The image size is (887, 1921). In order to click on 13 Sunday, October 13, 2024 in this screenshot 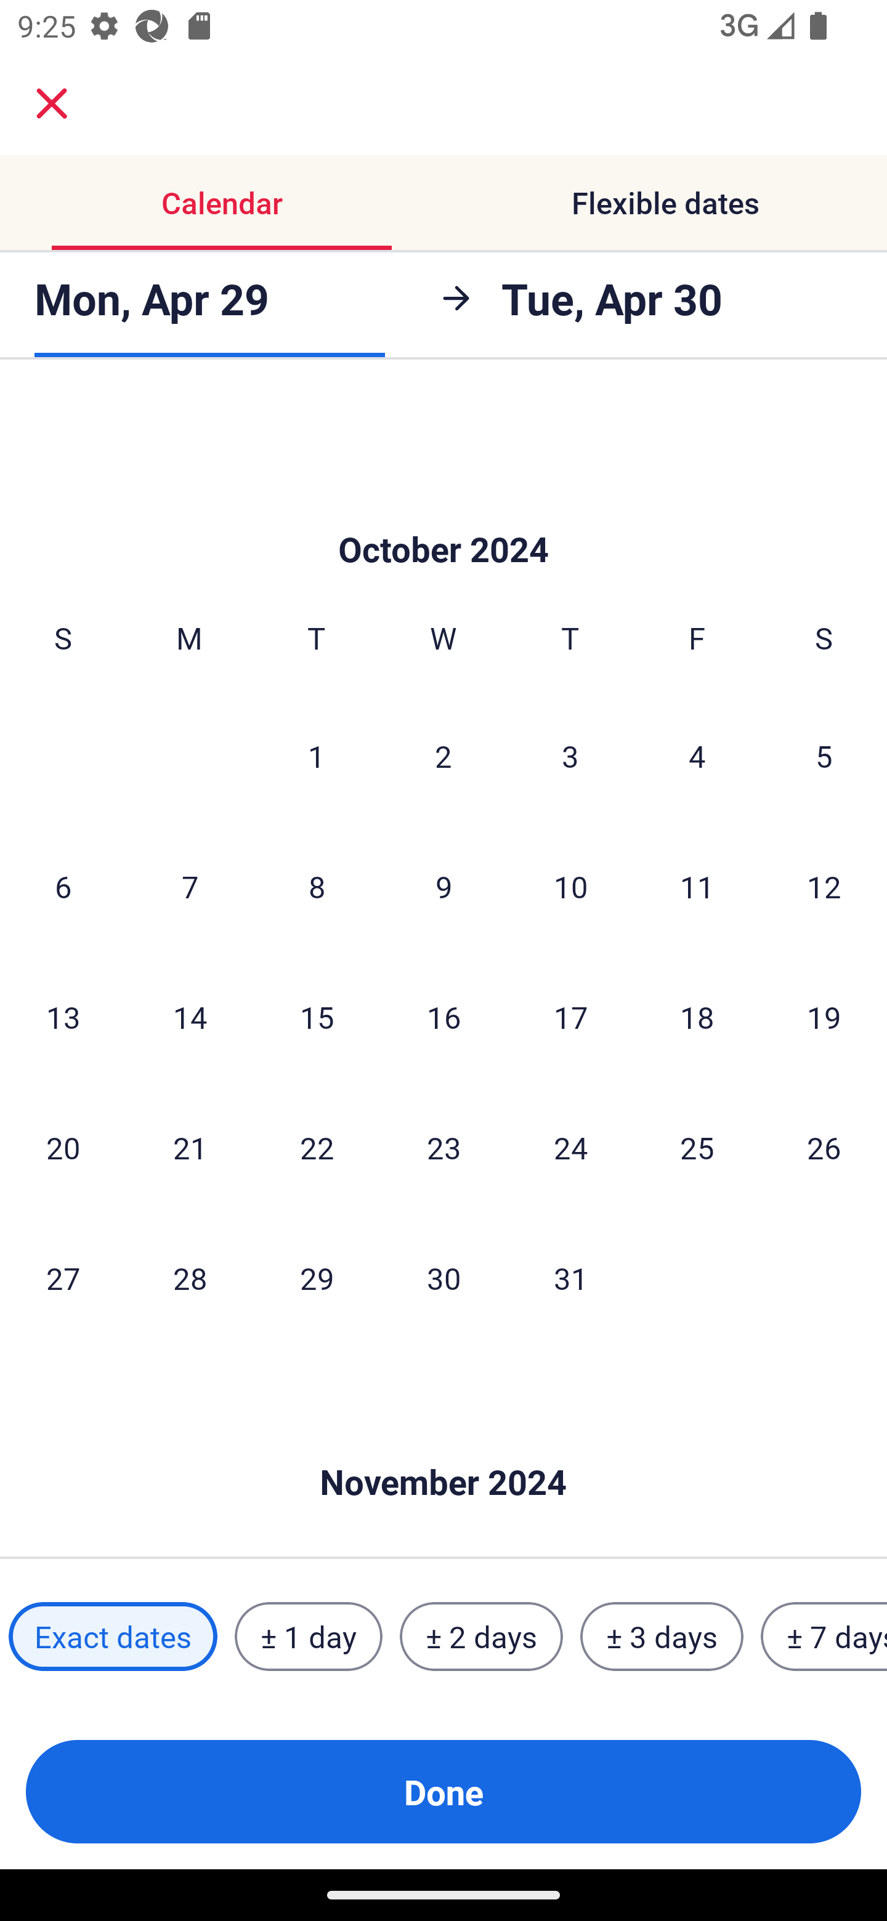, I will do `click(63, 1016)`.